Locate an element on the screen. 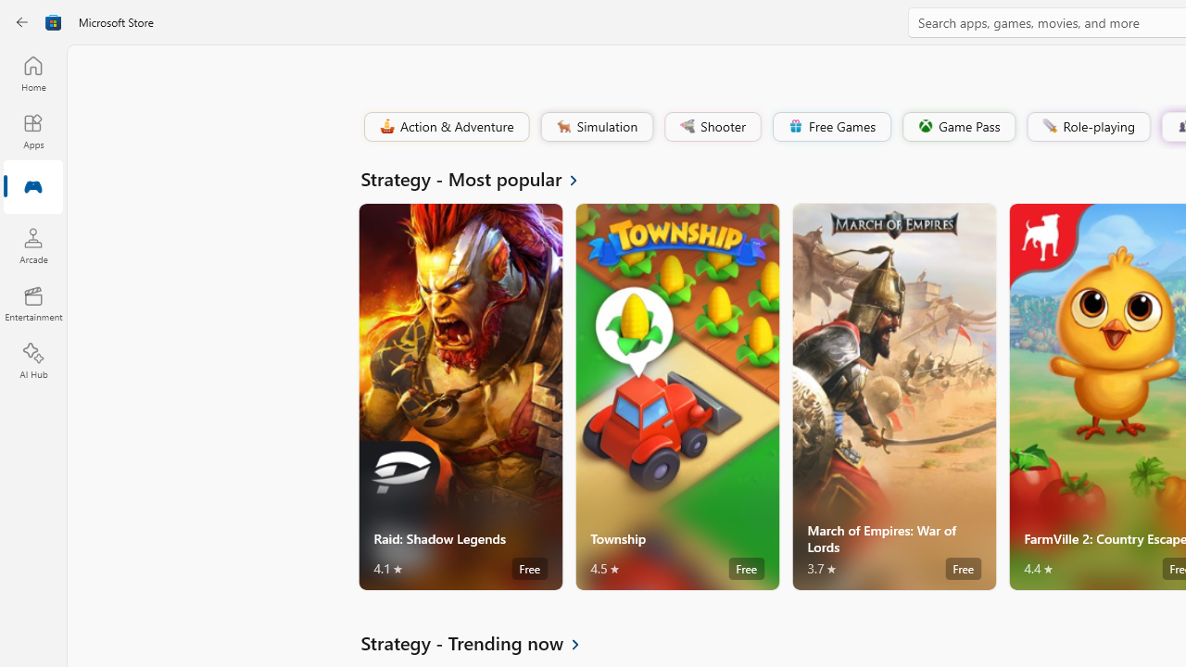 Image resolution: width=1186 pixels, height=667 pixels. Back is located at coordinates (22, 22).